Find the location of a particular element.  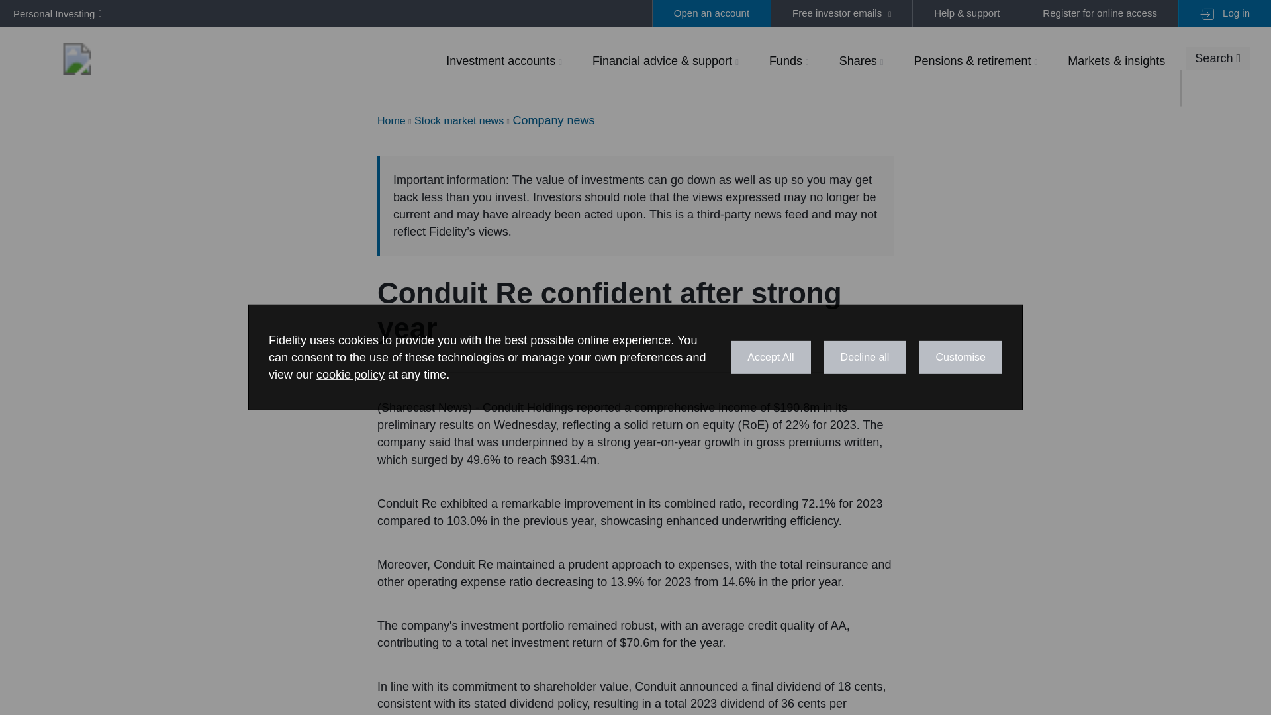

Personal Investing is located at coordinates (54, 13).